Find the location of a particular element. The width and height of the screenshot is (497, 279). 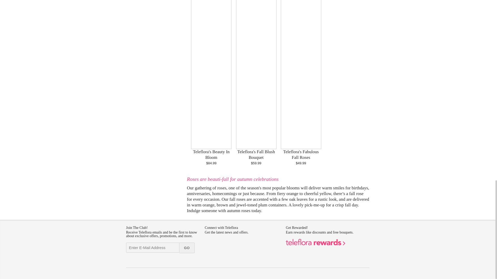

Email Sign up is located at coordinates (153, 247).